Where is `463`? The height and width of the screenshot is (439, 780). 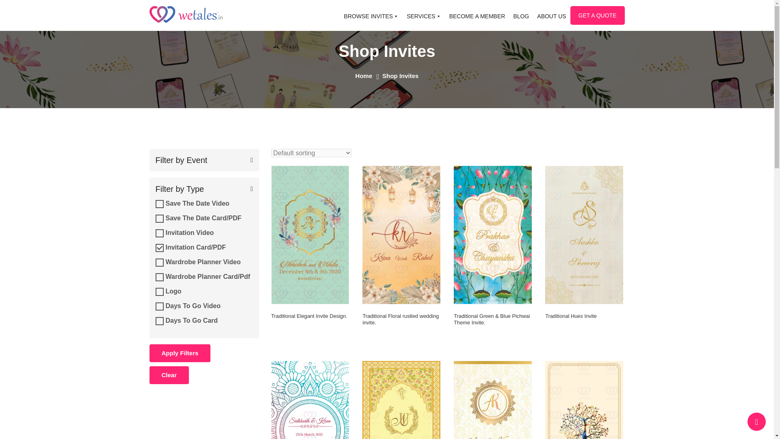
463 is located at coordinates (159, 277).